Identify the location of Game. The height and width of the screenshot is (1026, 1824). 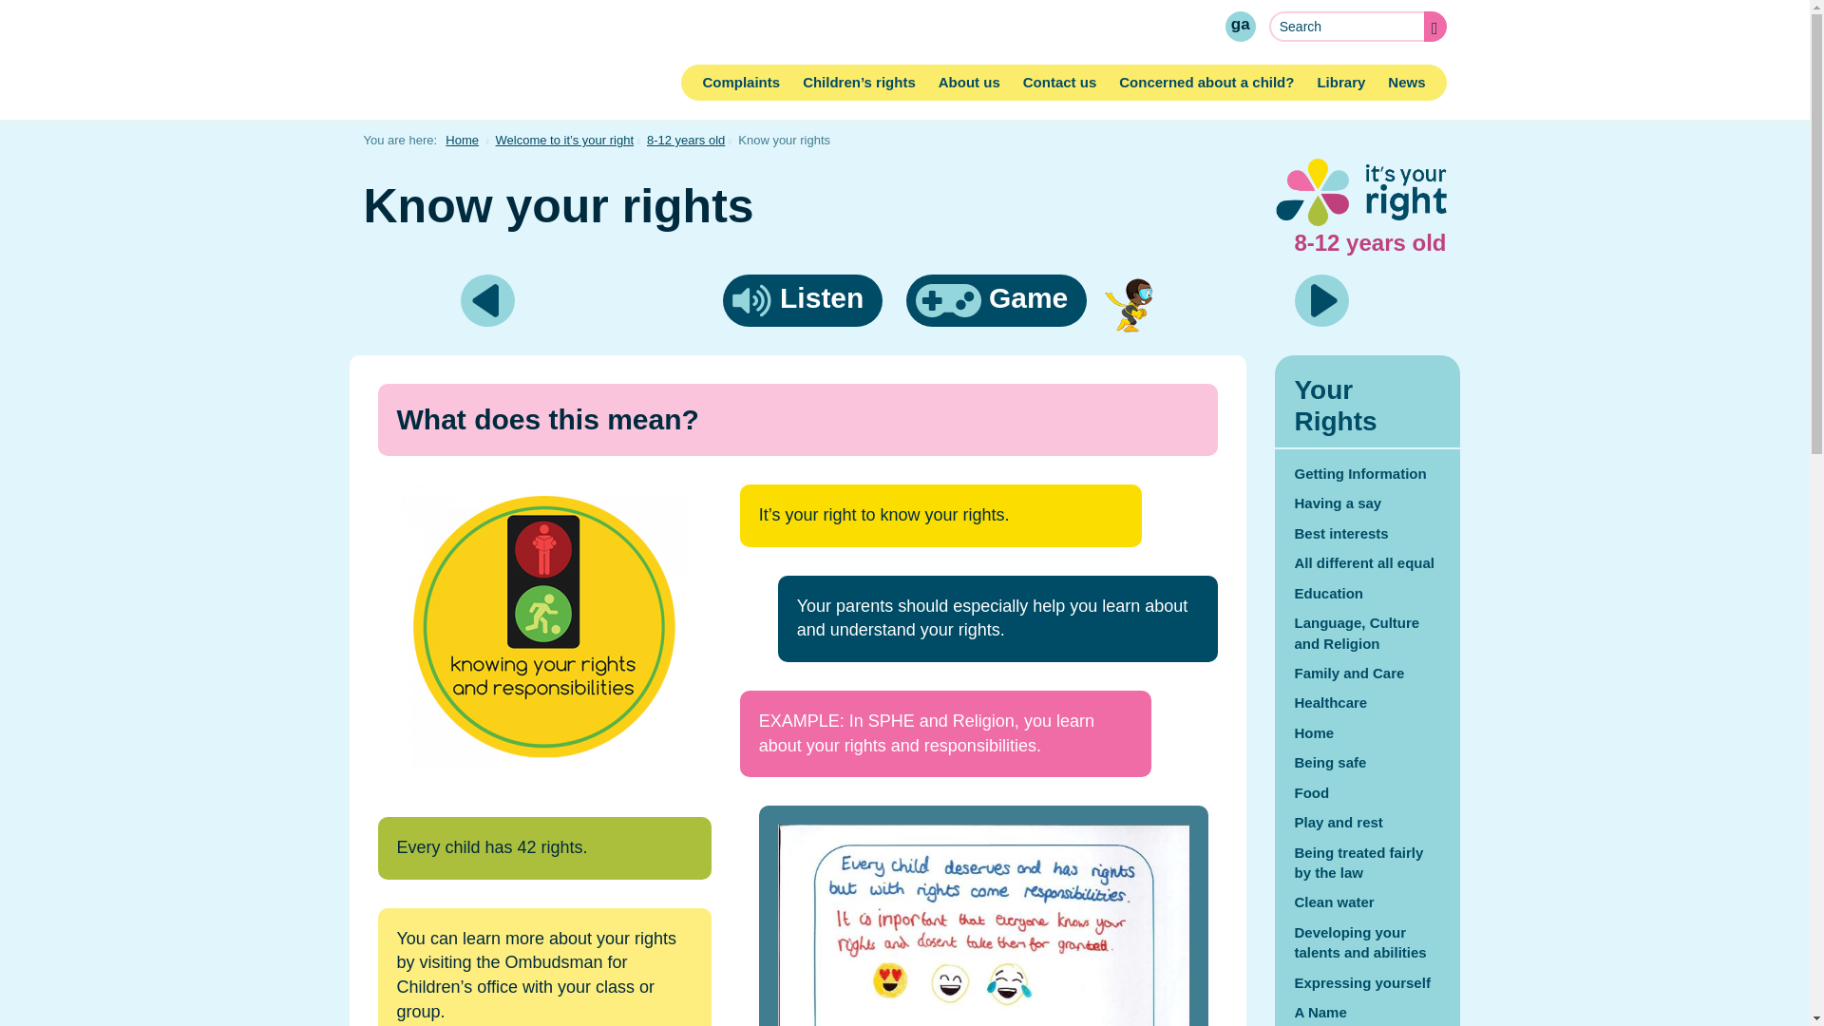
(997, 300).